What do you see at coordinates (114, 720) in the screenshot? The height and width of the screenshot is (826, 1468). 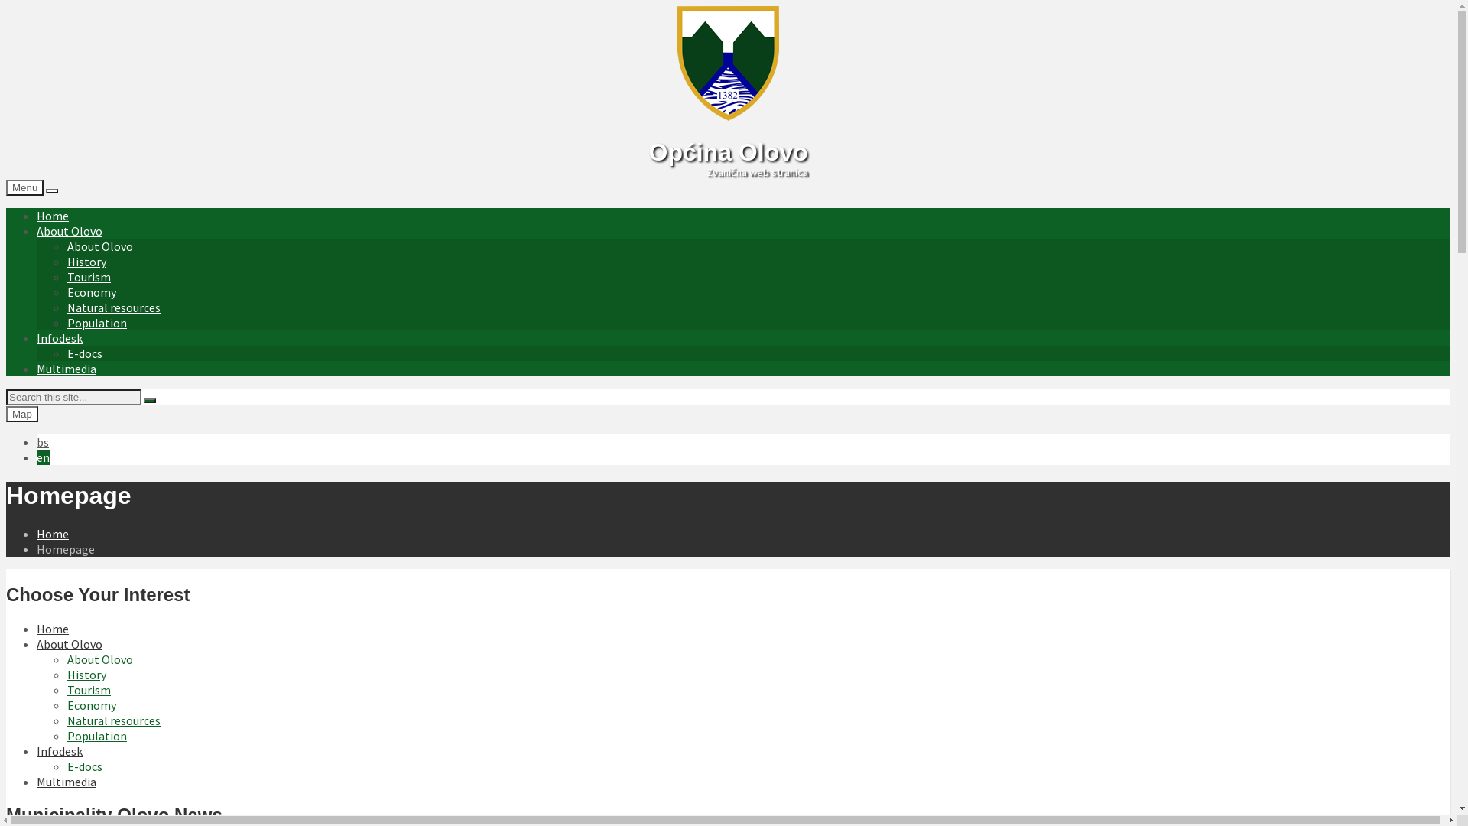 I see `Natural resources` at bounding box center [114, 720].